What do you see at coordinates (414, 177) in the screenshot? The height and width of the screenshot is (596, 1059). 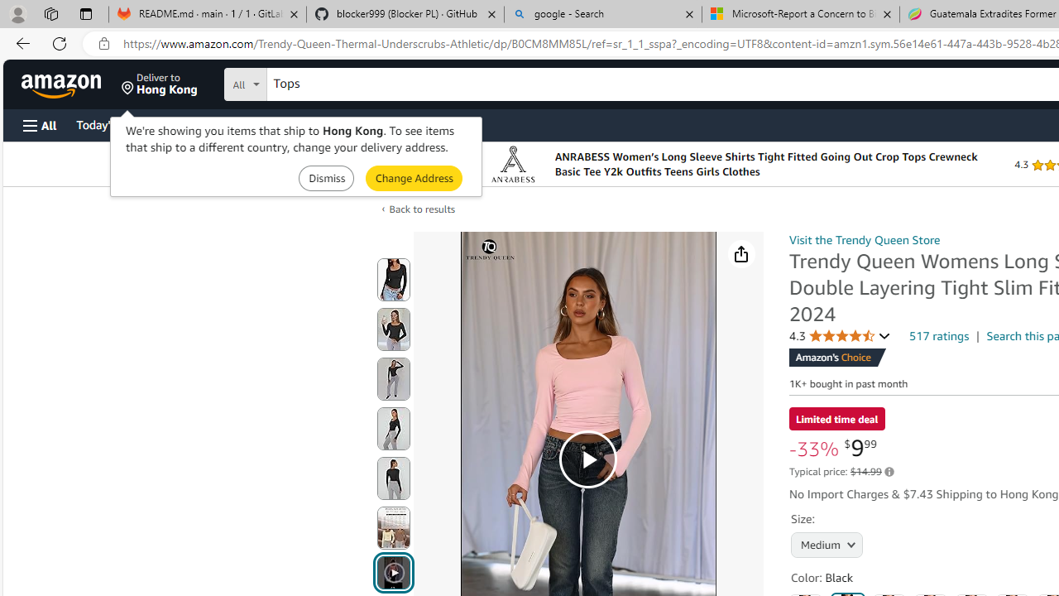 I see `Submit` at bounding box center [414, 177].